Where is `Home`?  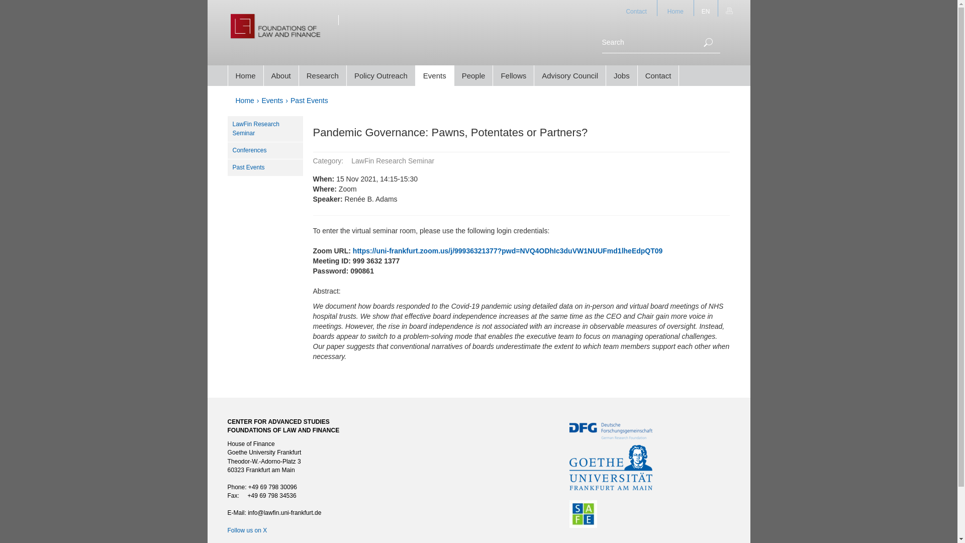 Home is located at coordinates (244, 101).